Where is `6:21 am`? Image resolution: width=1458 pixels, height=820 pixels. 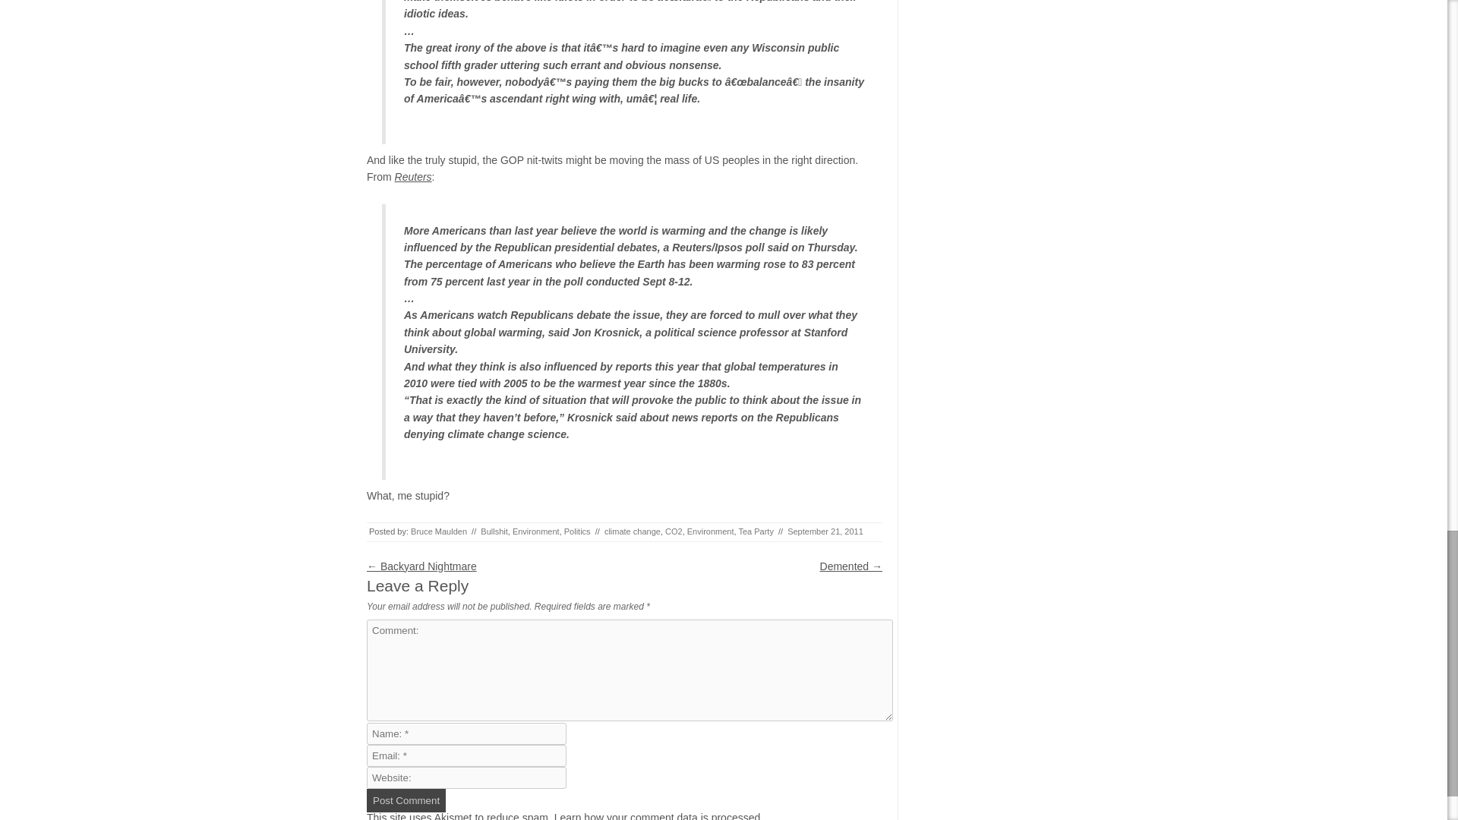 6:21 am is located at coordinates (825, 531).